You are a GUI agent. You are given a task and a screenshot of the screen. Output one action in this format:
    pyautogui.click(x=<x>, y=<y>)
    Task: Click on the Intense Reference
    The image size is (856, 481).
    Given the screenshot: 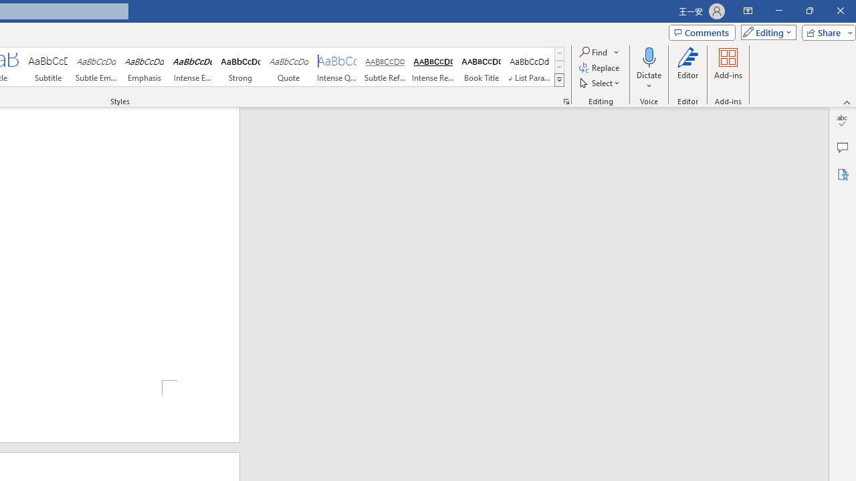 What is the action you would take?
    pyautogui.click(x=433, y=67)
    